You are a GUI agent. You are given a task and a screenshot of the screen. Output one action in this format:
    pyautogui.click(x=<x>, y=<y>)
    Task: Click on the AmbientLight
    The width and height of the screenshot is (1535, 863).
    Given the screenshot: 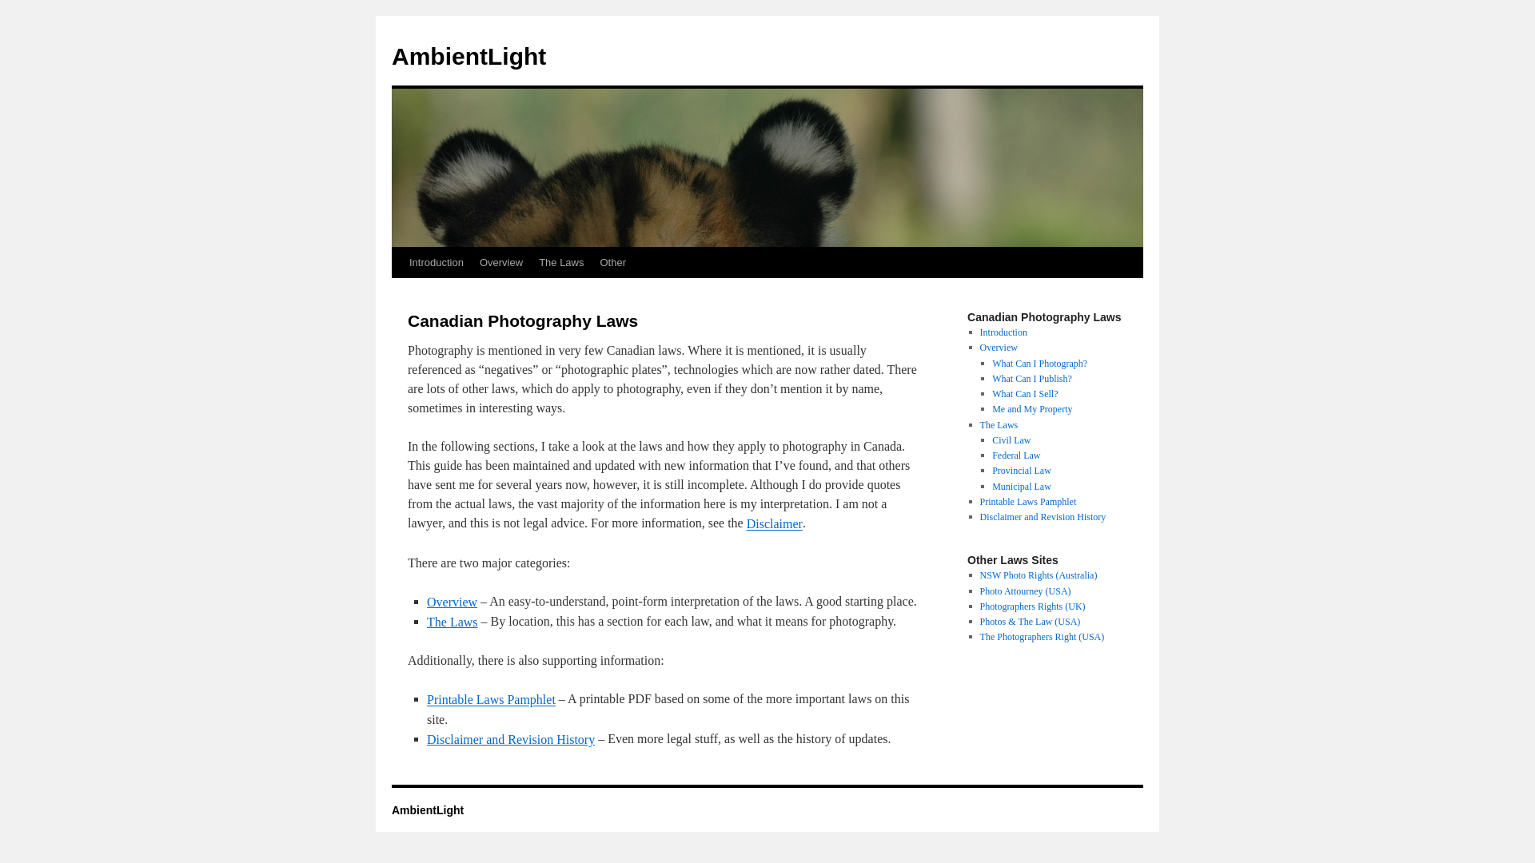 What is the action you would take?
    pyautogui.click(x=468, y=56)
    